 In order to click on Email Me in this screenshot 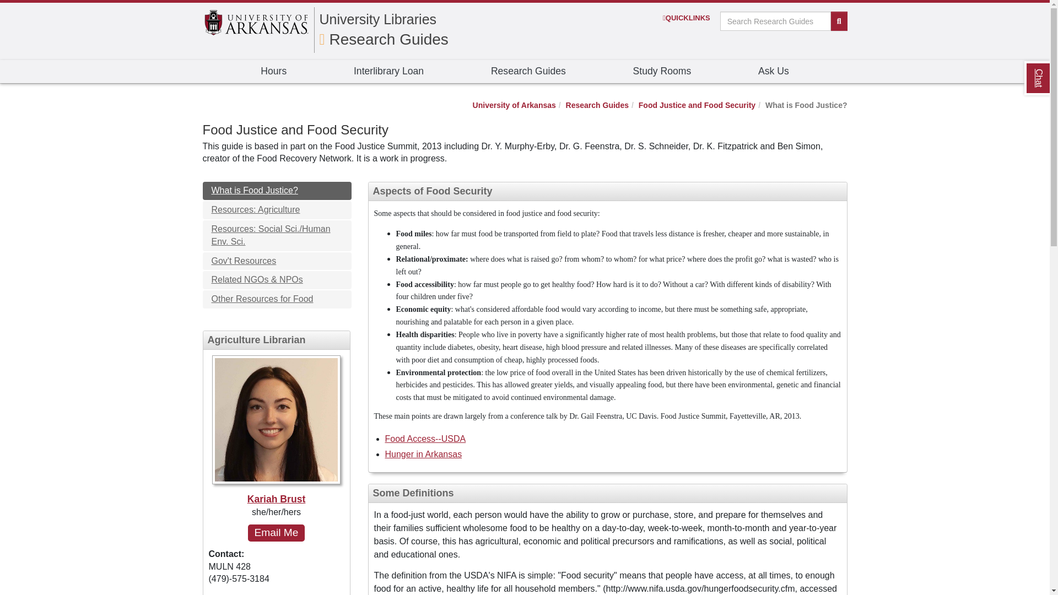, I will do `click(276, 532)`.